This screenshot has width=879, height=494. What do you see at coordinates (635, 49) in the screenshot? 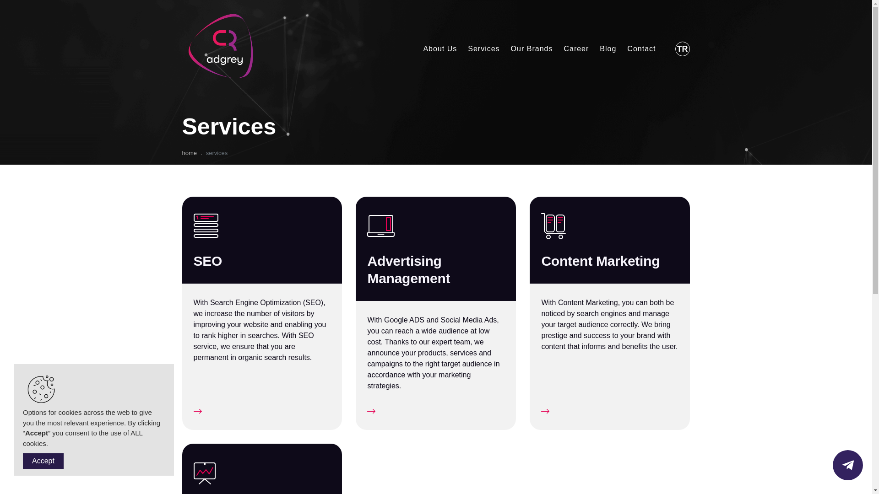
I see `Contact` at bounding box center [635, 49].